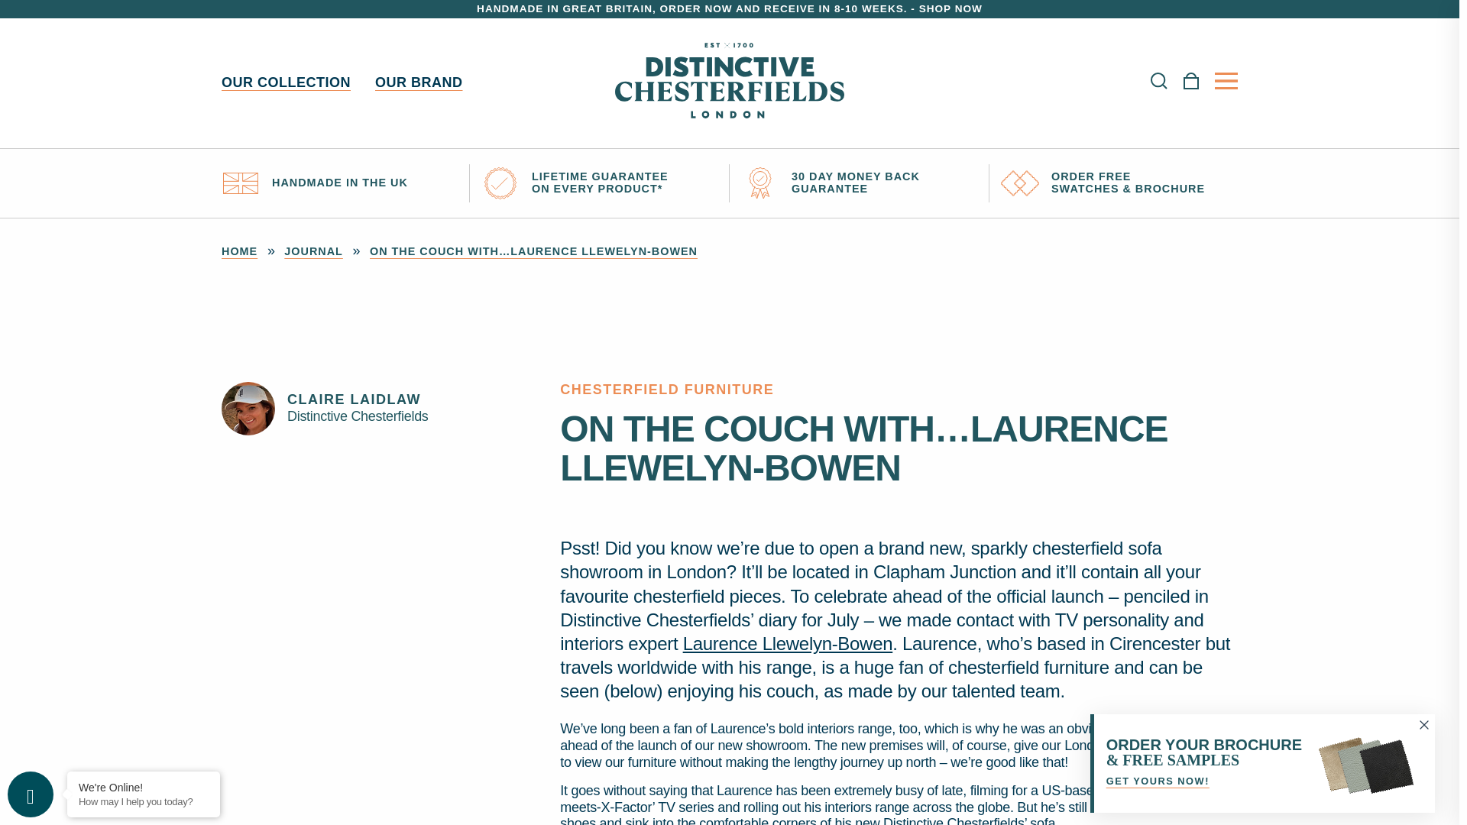 This screenshot has height=825, width=1467. What do you see at coordinates (1262, 763) in the screenshot?
I see `Order your FREE Samples now!` at bounding box center [1262, 763].